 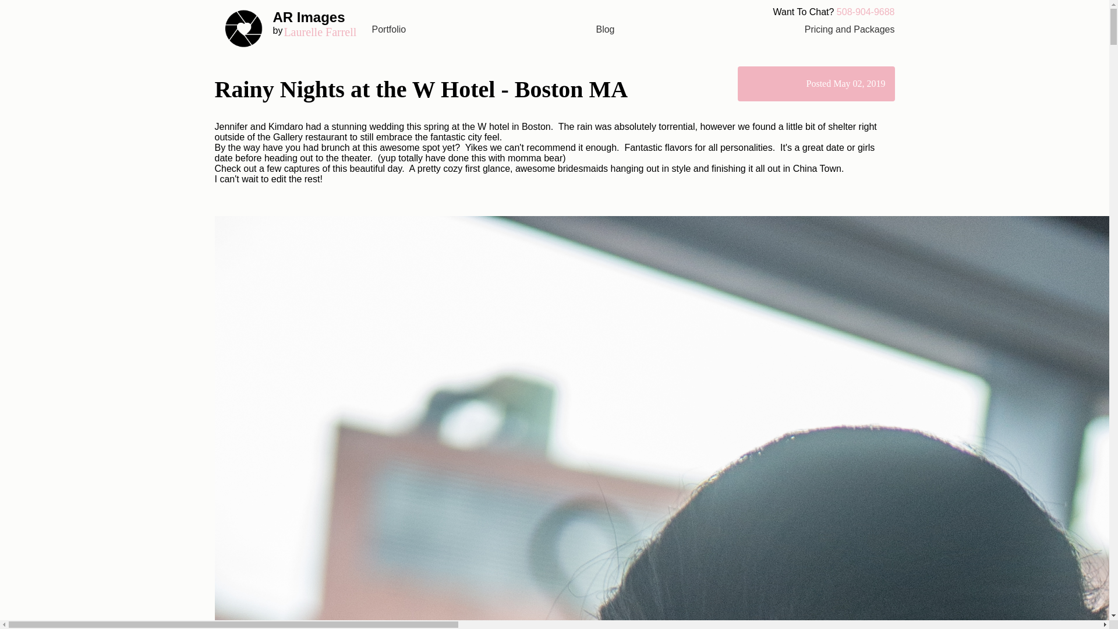 I want to click on 508-904-9688, so click(x=865, y=12).